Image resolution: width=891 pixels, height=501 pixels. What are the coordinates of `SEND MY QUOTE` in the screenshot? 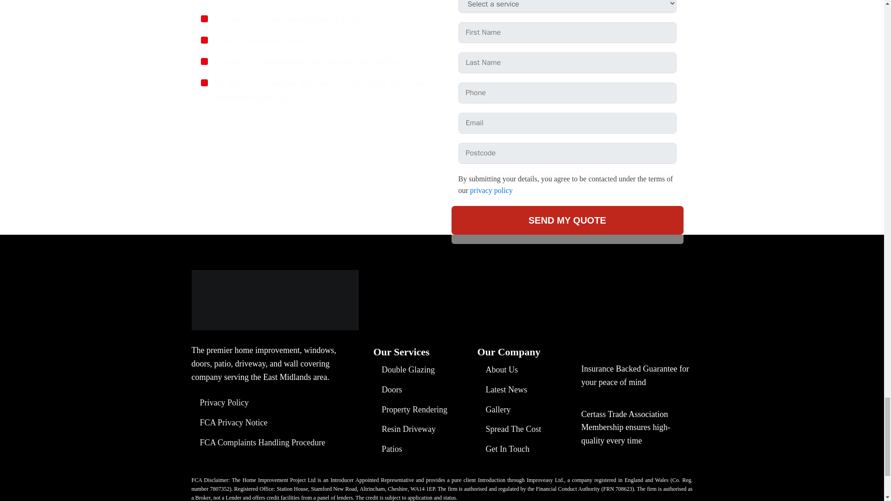 It's located at (567, 220).